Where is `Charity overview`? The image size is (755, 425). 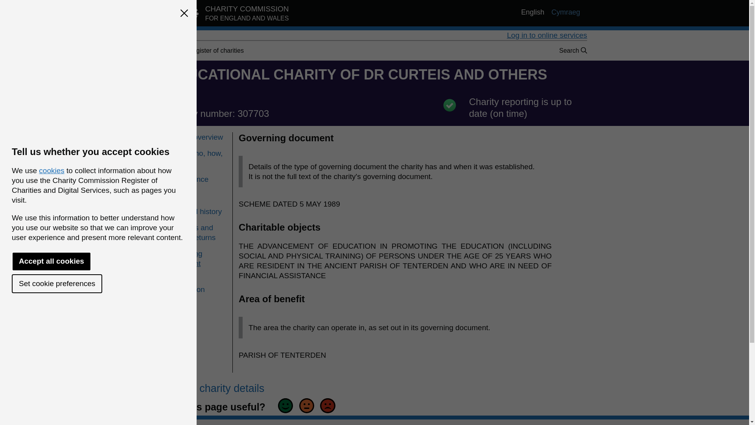
Charity overview is located at coordinates (197, 137).